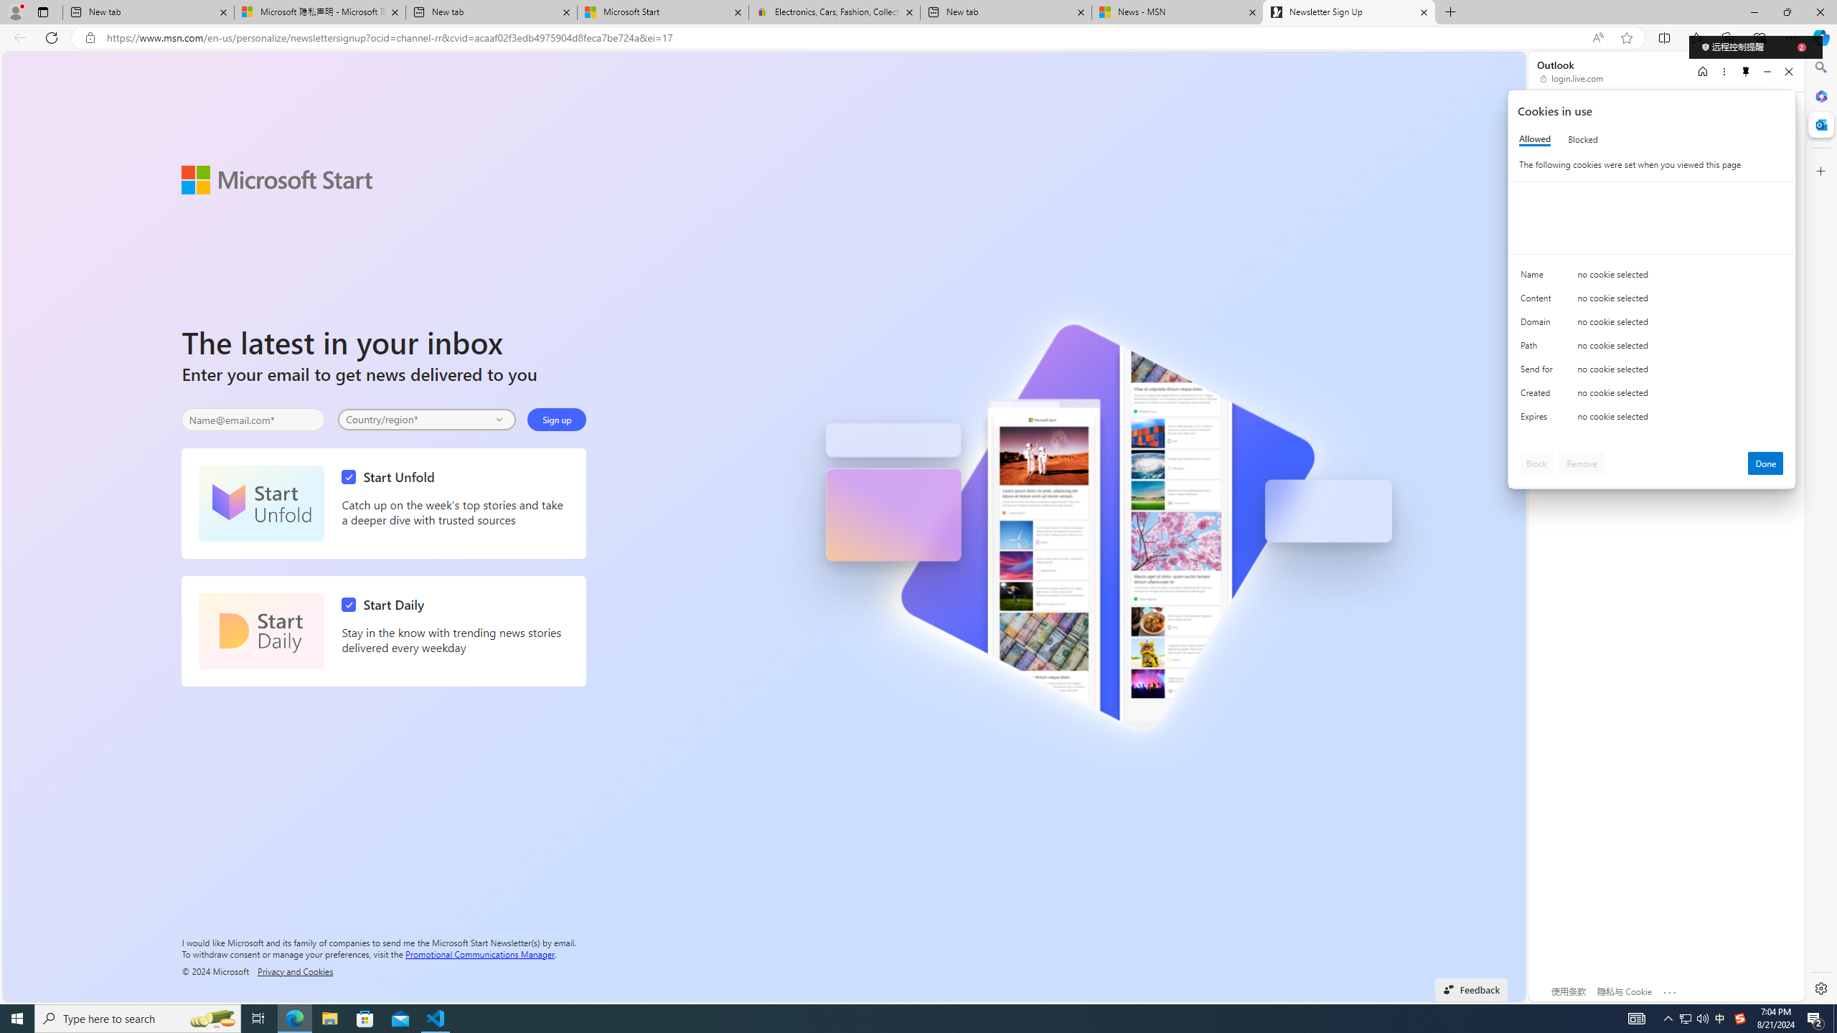 The image size is (1837, 1033). What do you see at coordinates (1539, 420) in the screenshot?
I see `Expires` at bounding box center [1539, 420].